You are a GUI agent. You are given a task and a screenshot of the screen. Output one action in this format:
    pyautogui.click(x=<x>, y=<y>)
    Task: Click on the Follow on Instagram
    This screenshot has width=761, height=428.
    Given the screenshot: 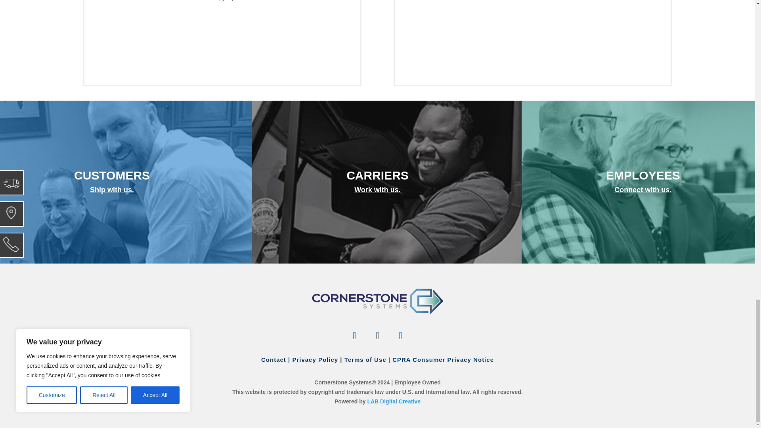 What is the action you would take?
    pyautogui.click(x=401, y=336)
    